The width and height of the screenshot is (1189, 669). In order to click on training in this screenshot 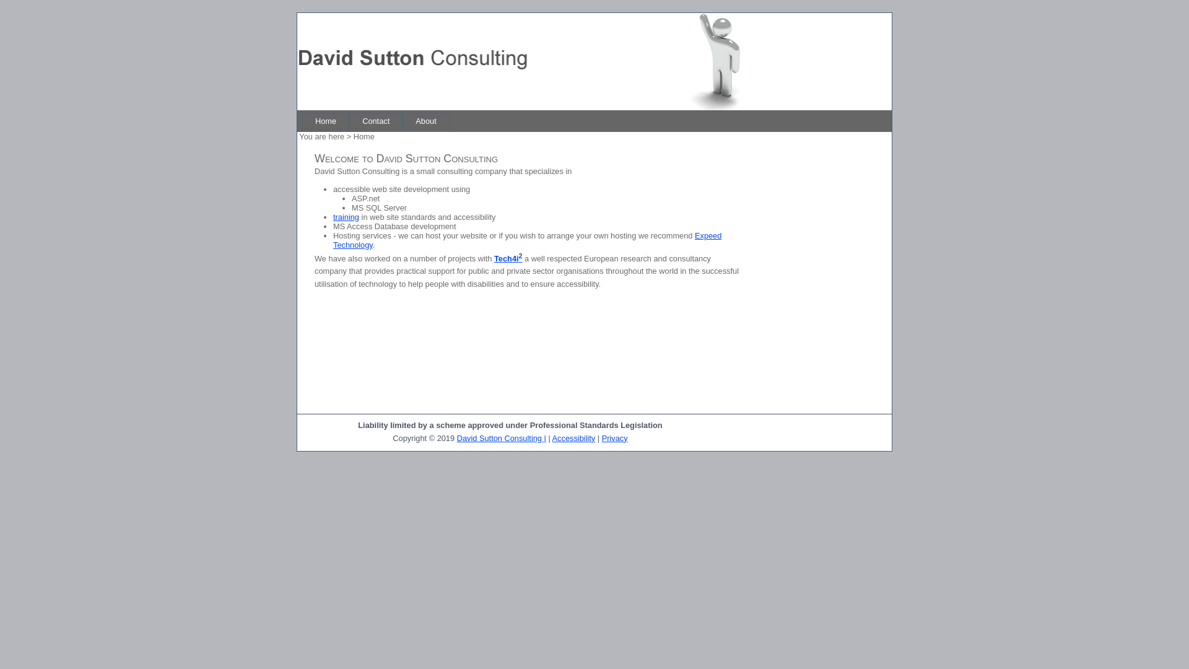, I will do `click(346, 217)`.